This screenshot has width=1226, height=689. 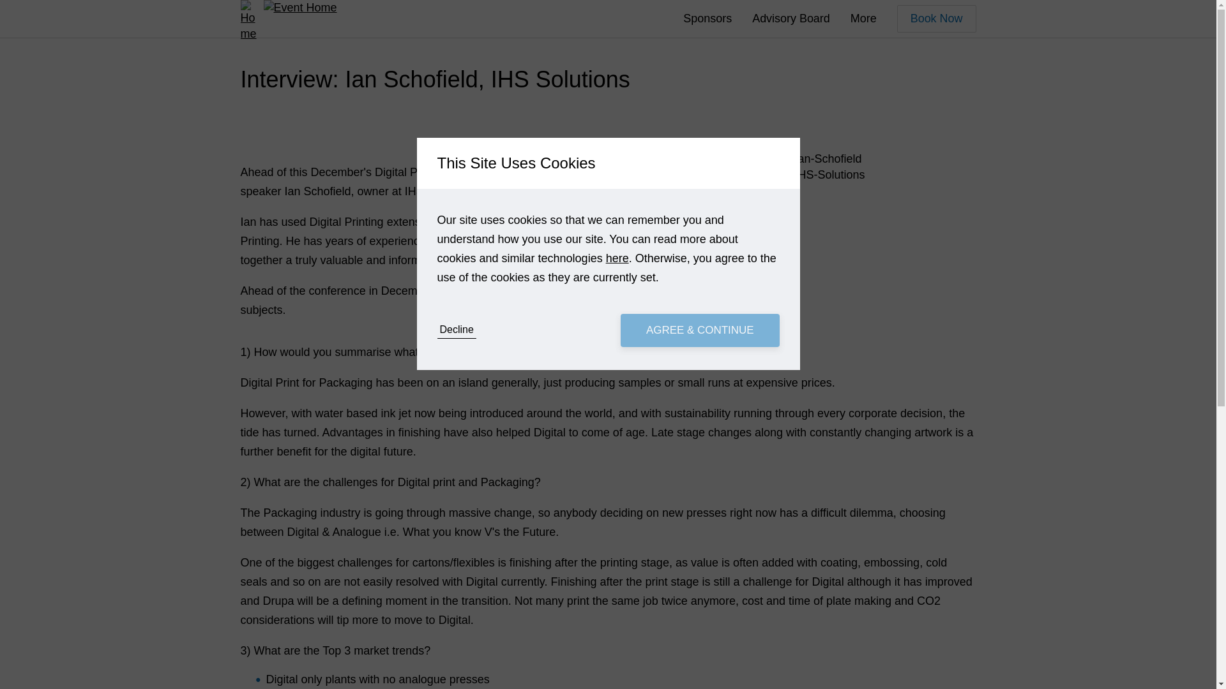 I want to click on More, so click(x=863, y=18).